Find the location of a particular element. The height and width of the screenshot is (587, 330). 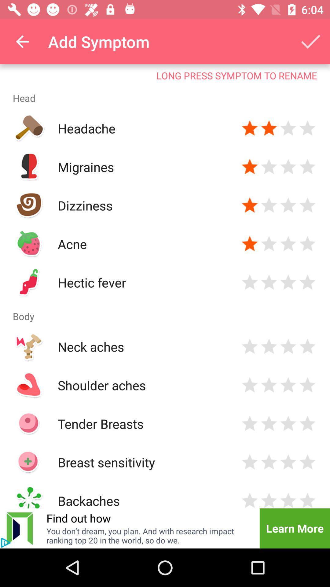

rate 3 stars is located at coordinates (288, 462).